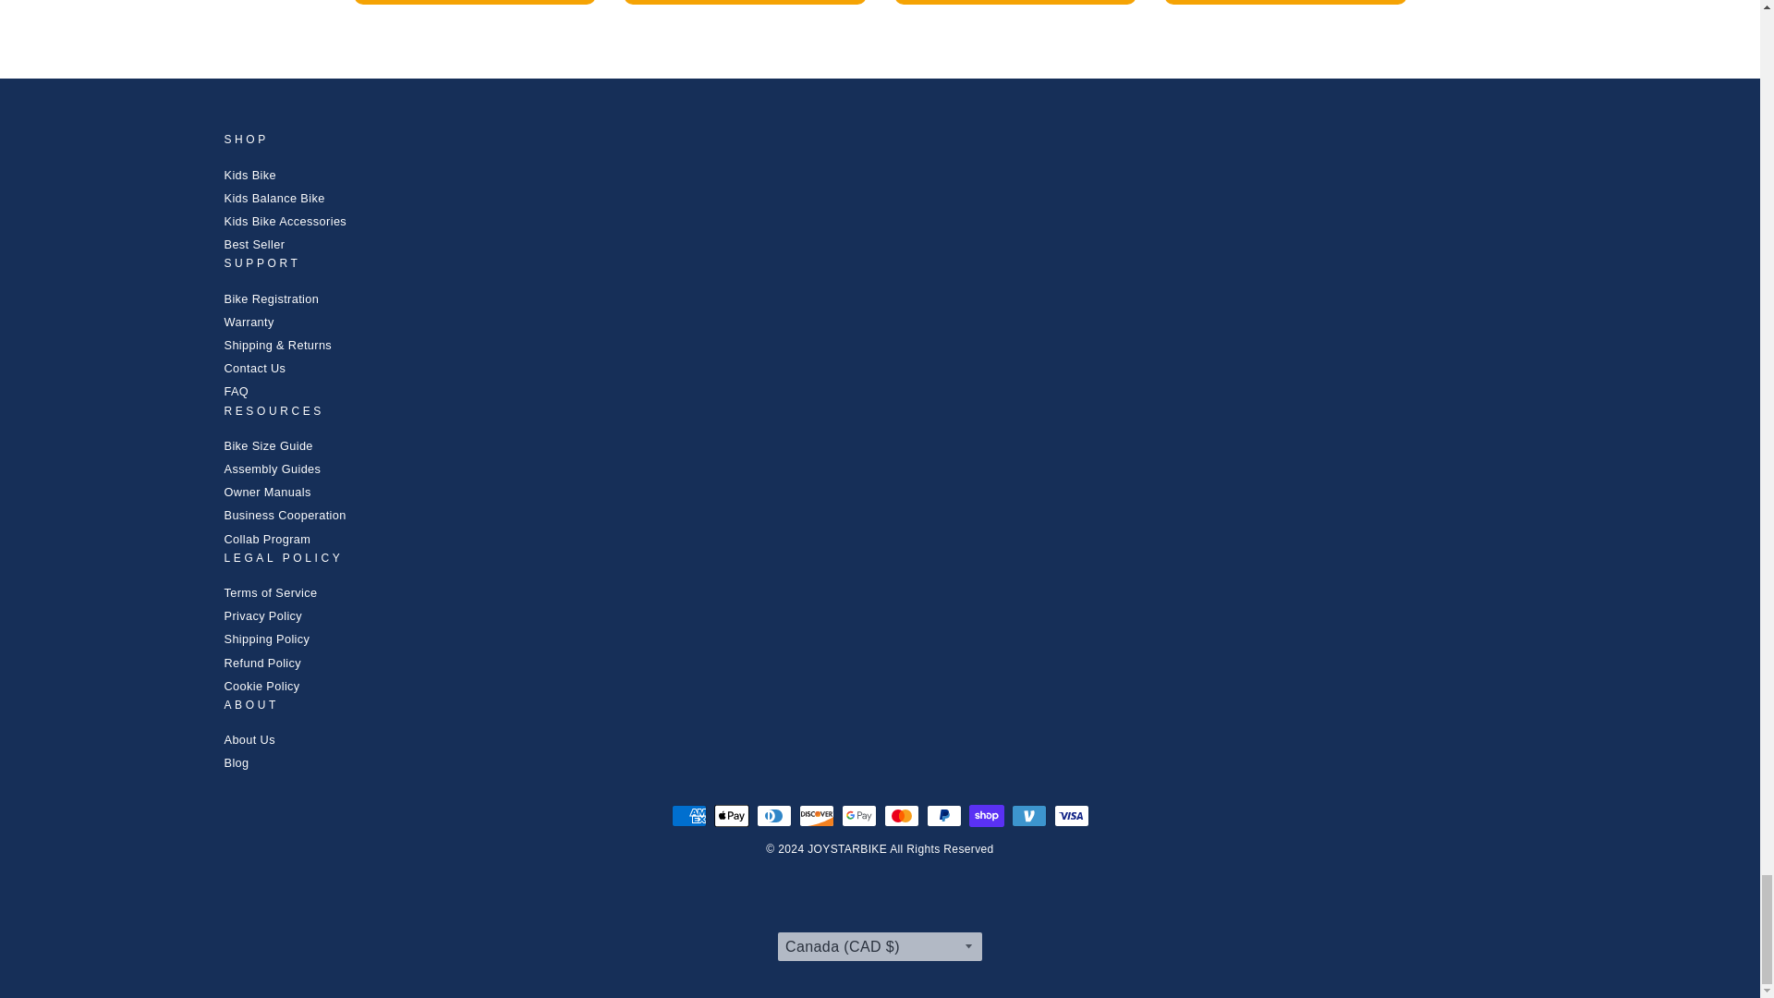  What do you see at coordinates (687, 815) in the screenshot?
I see `American Express` at bounding box center [687, 815].